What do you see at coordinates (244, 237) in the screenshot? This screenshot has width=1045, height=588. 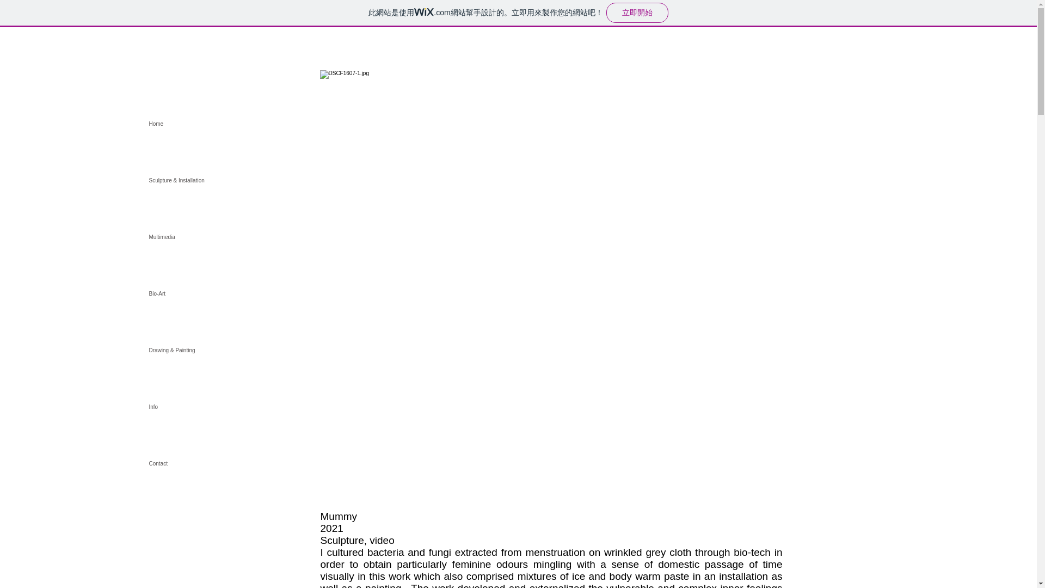 I see `Multimedia` at bounding box center [244, 237].